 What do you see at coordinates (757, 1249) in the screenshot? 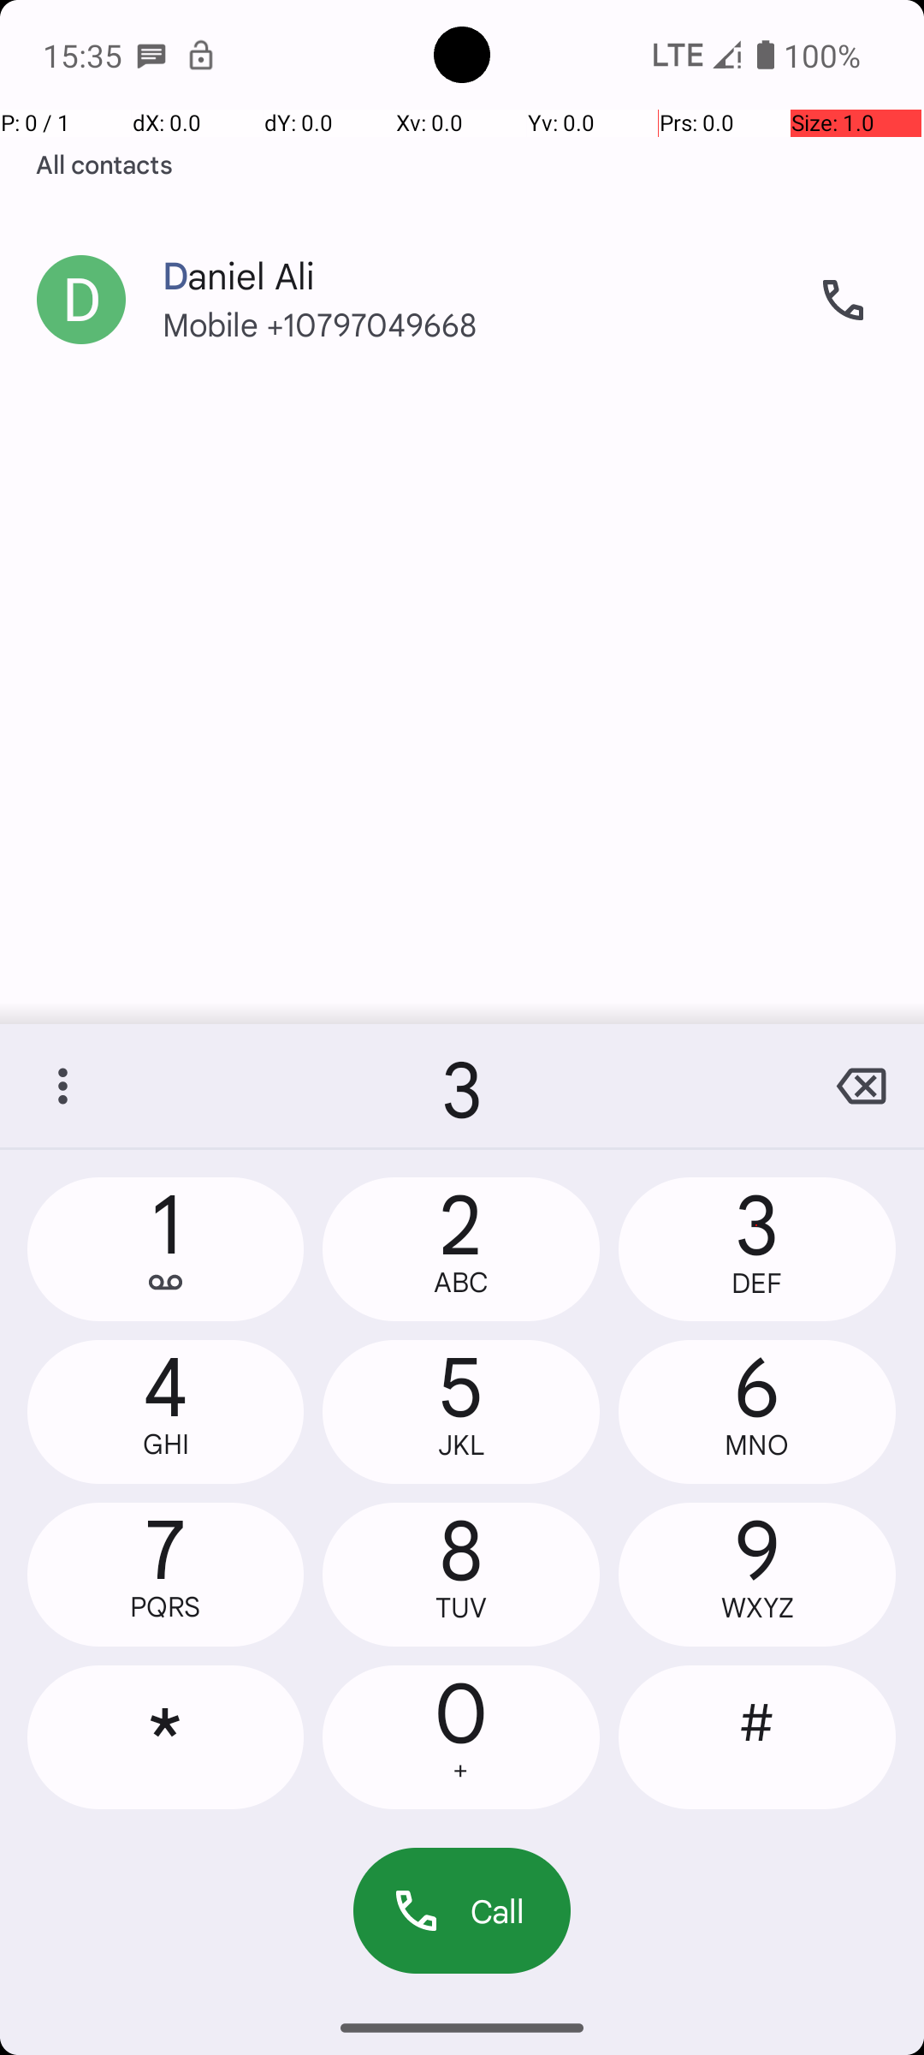
I see `3,DEF` at bounding box center [757, 1249].